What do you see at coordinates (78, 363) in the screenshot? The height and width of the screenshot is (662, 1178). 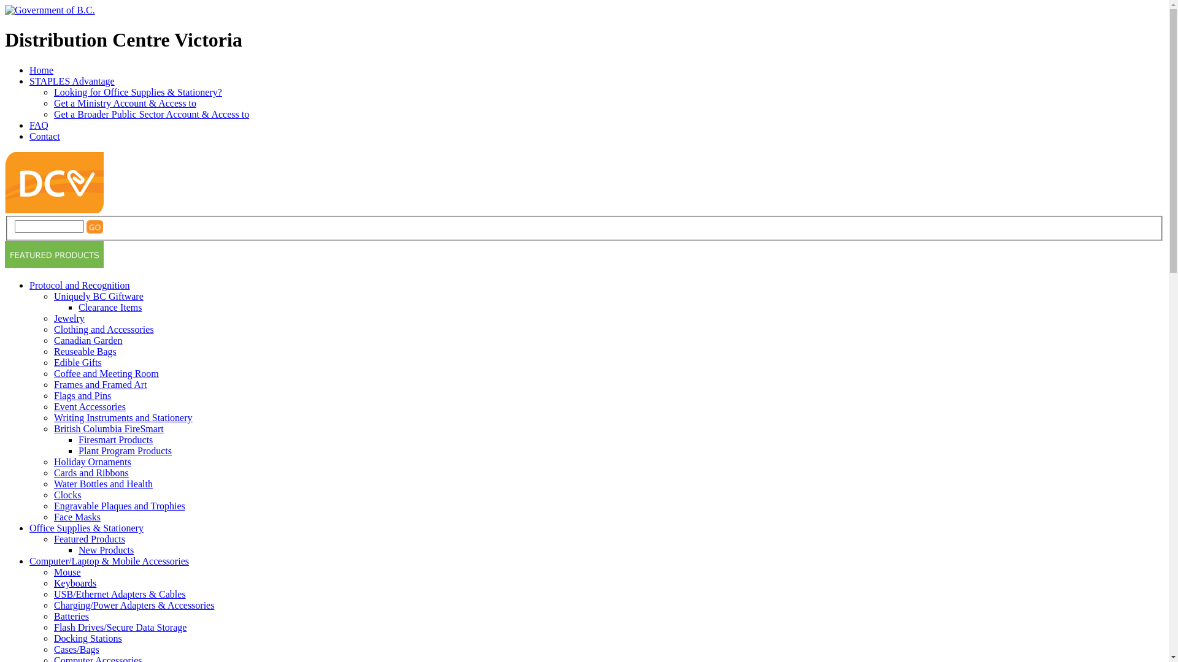 I see `Edible Gifts` at bounding box center [78, 363].